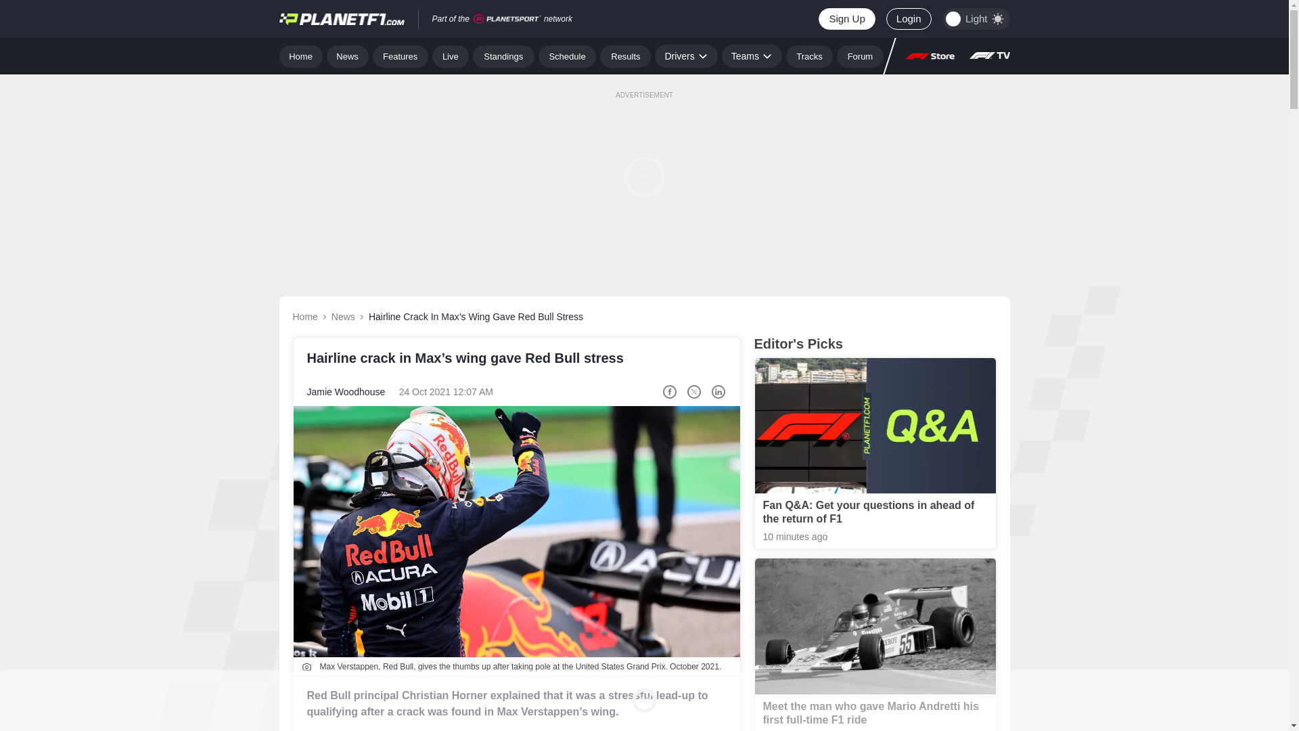 This screenshot has width=1299, height=731. I want to click on Drivers, so click(685, 56).